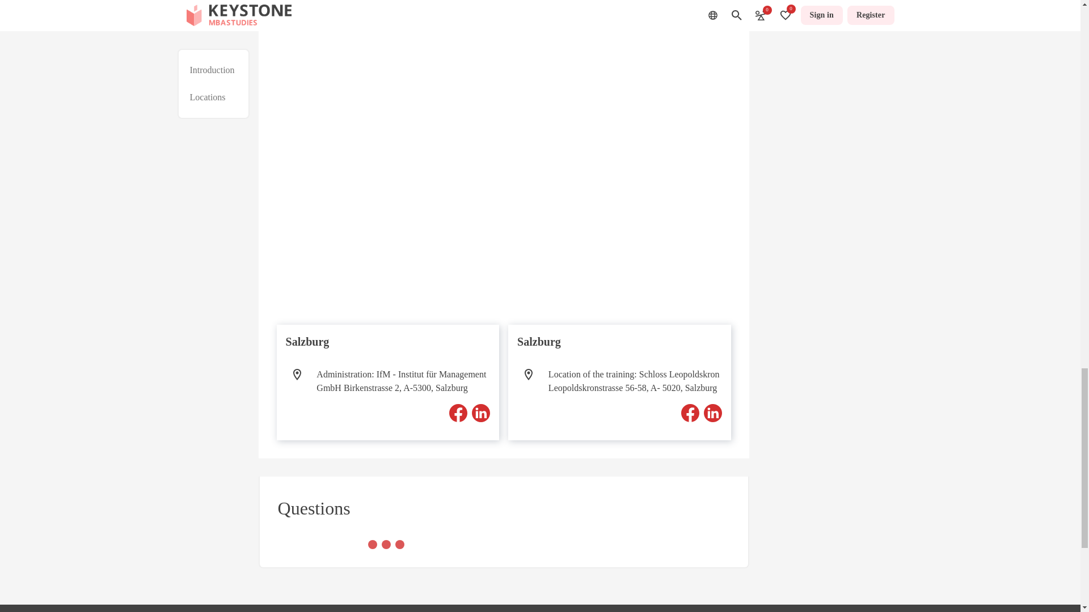 Image resolution: width=1089 pixels, height=612 pixels. I want to click on linkedin, so click(481, 413).